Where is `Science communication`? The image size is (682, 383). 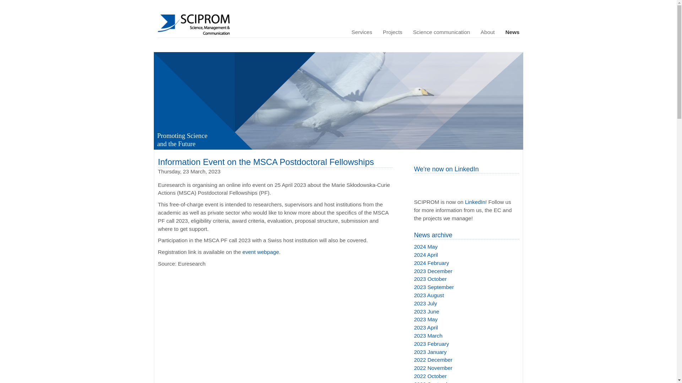 Science communication is located at coordinates (442, 32).